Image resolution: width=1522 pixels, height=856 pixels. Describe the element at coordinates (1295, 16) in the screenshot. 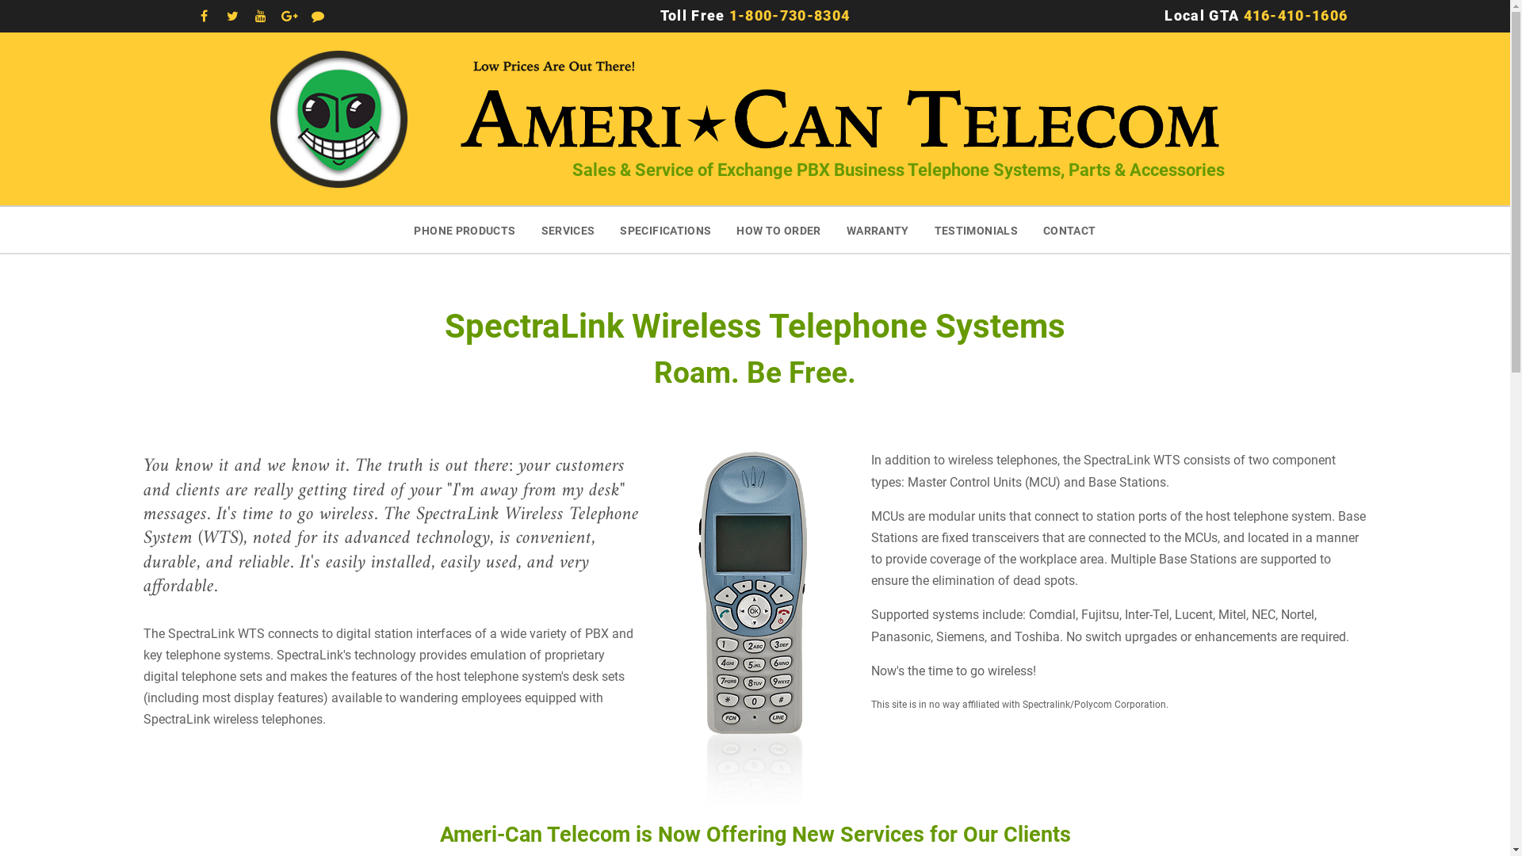

I see `416-410-1606` at that location.